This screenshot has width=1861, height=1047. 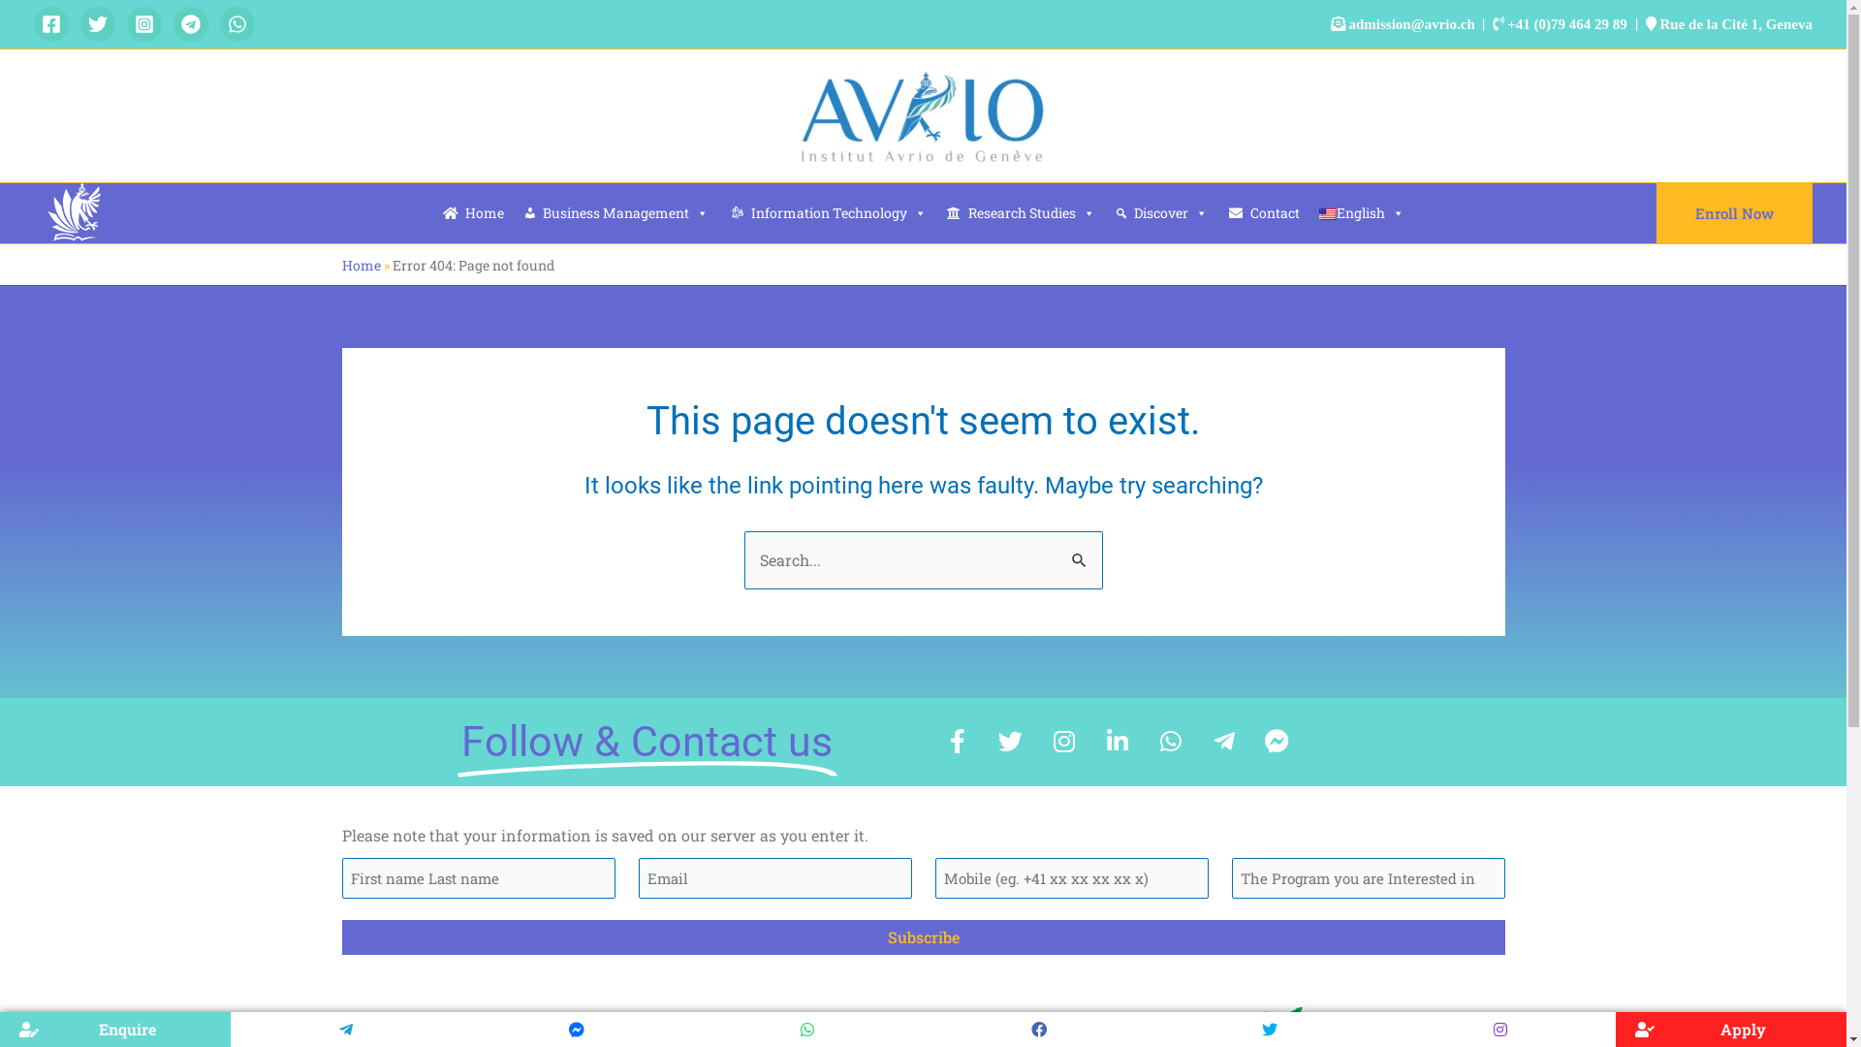 What do you see at coordinates (1327, 214) in the screenshot?
I see `English` at bounding box center [1327, 214].